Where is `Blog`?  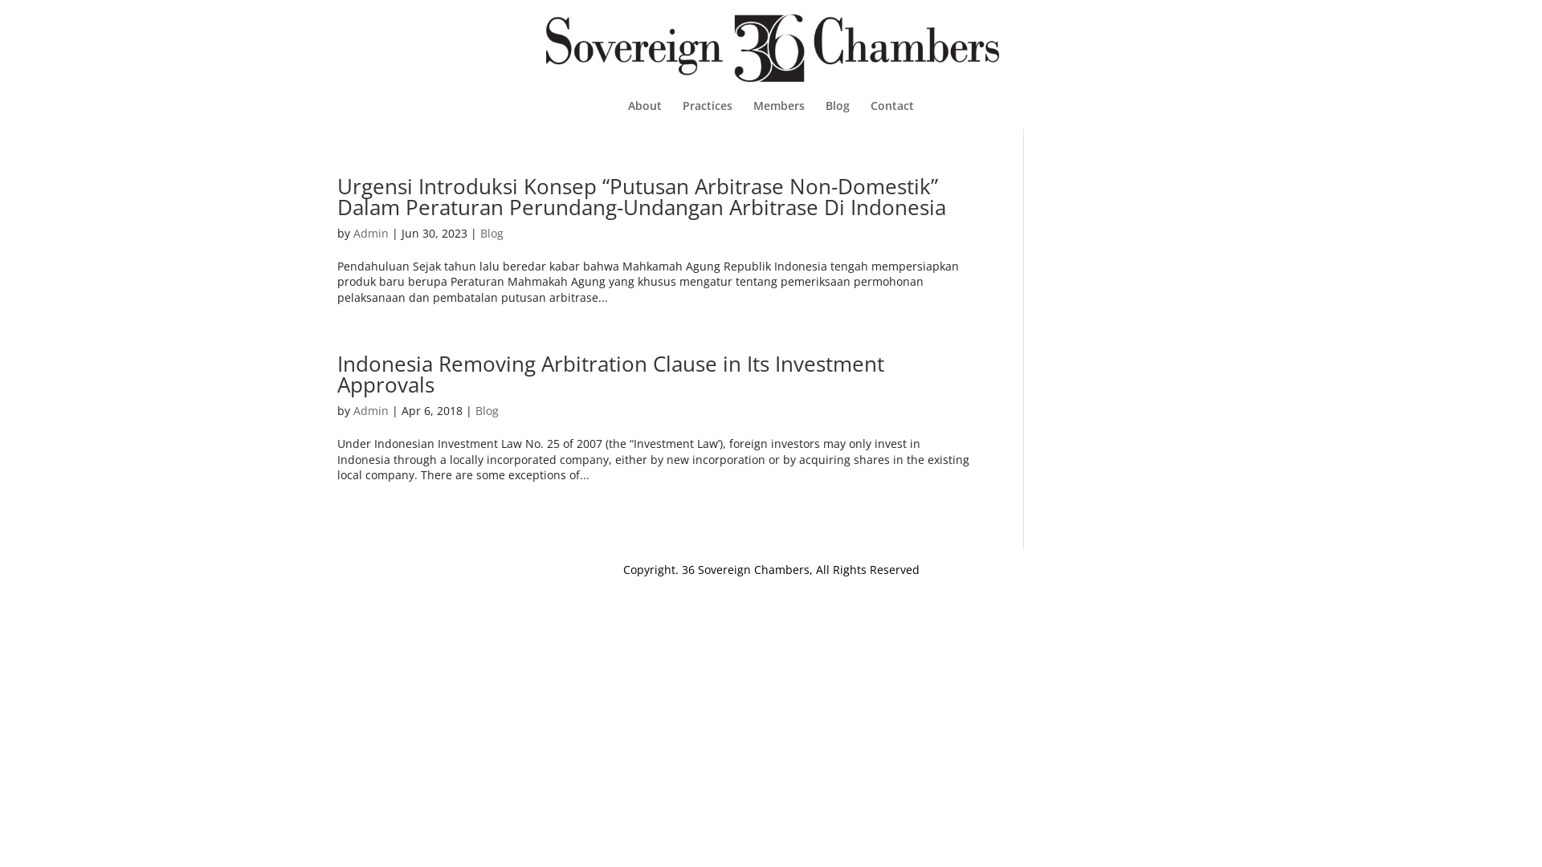 Blog is located at coordinates (492, 233).